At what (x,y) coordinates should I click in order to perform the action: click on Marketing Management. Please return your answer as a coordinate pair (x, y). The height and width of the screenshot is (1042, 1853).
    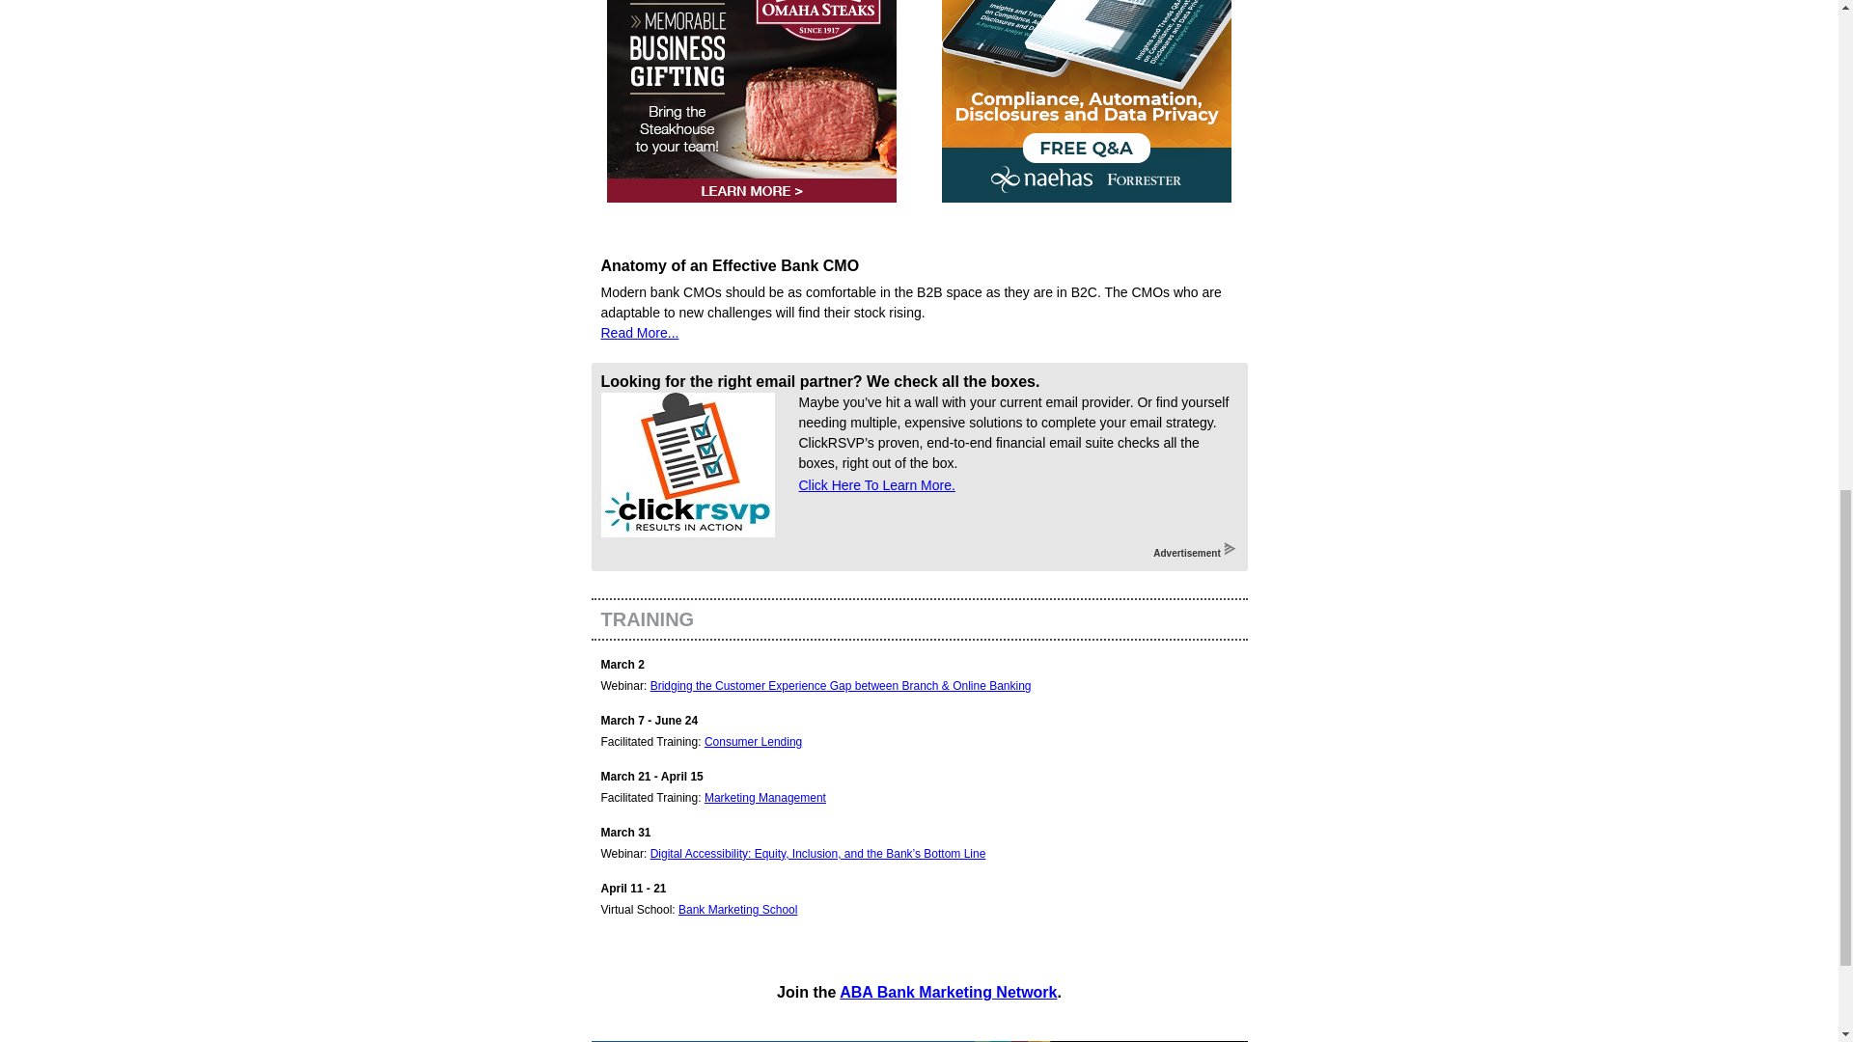
    Looking at the image, I should click on (764, 797).